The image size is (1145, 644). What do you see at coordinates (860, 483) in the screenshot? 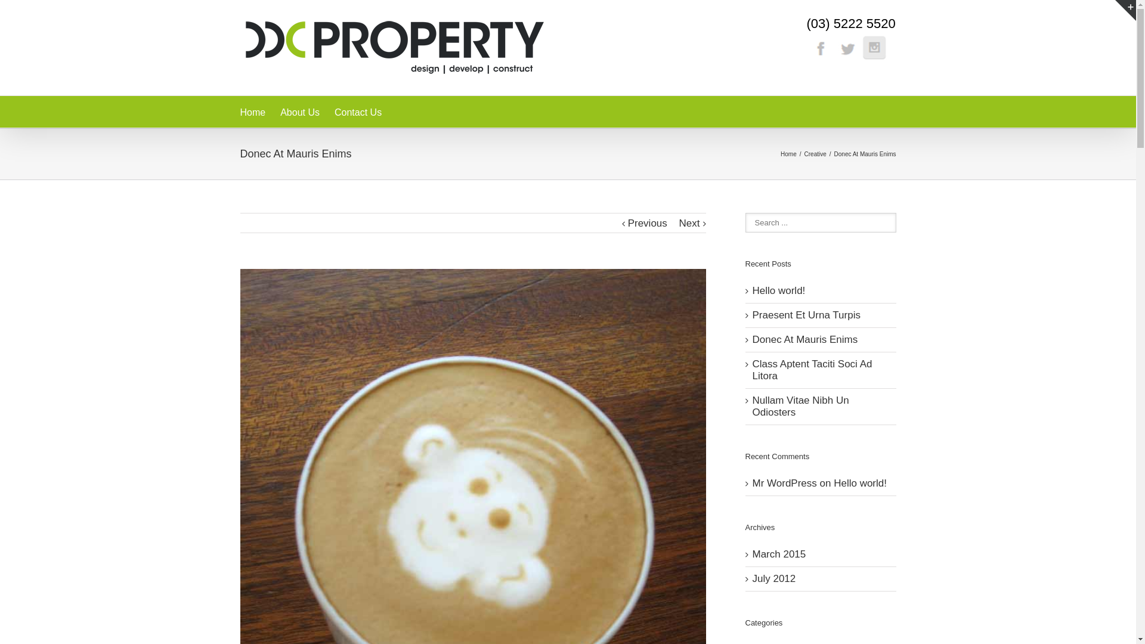
I see `Hello world!` at bounding box center [860, 483].